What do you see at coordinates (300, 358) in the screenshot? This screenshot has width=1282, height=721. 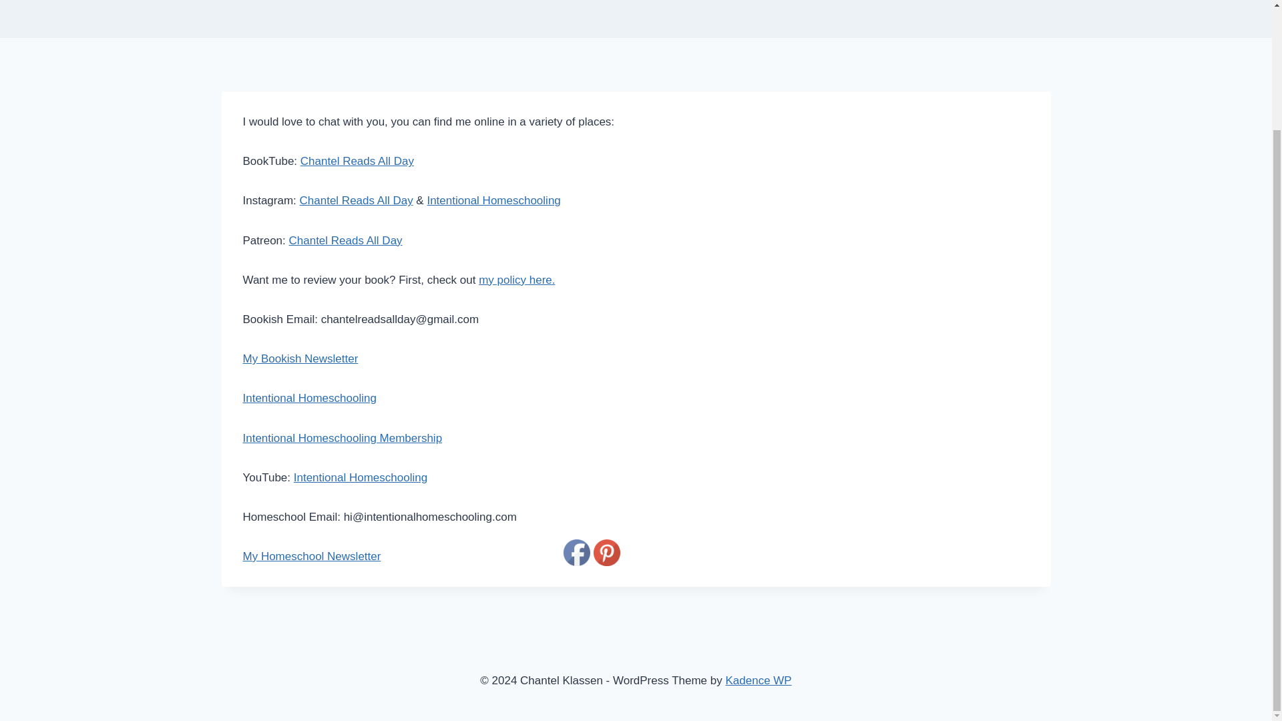 I see `My Bookish Newsletter` at bounding box center [300, 358].